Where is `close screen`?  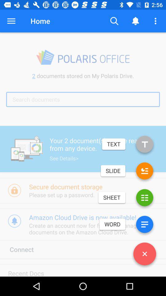 close screen is located at coordinates (144, 255).